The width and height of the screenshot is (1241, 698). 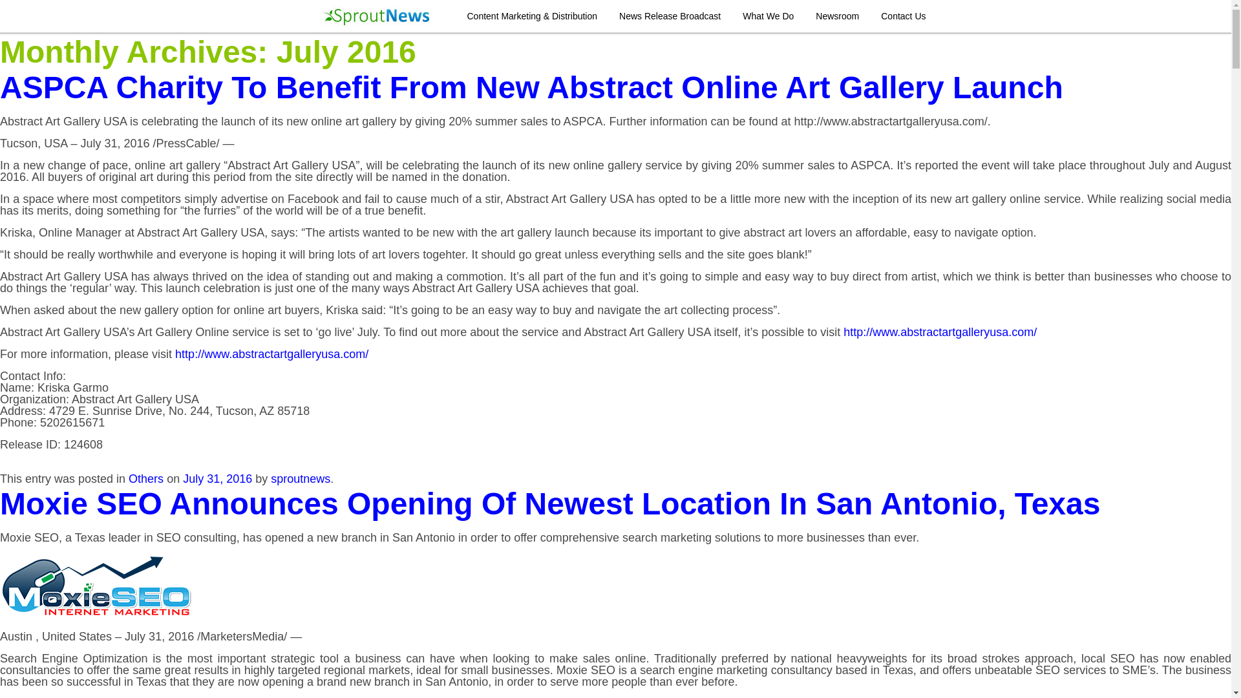 What do you see at coordinates (836, 16) in the screenshot?
I see `Newsroom` at bounding box center [836, 16].